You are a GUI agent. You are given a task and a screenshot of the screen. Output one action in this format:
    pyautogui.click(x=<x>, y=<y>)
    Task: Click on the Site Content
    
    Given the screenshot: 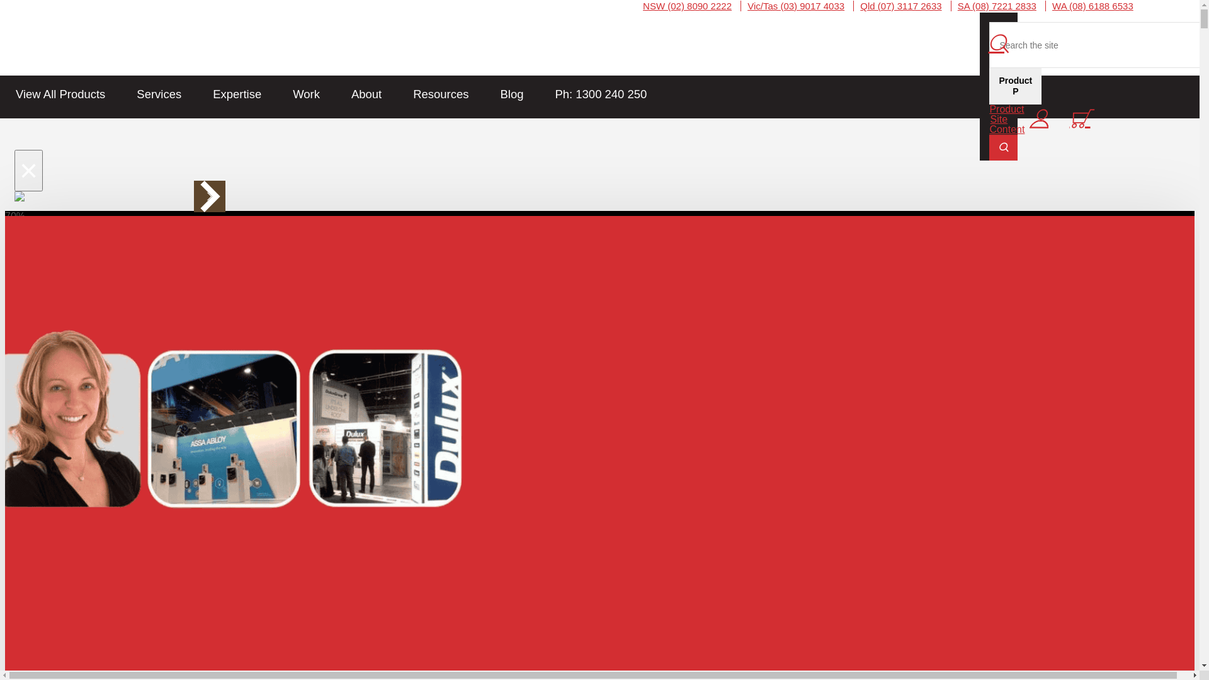 What is the action you would take?
    pyautogui.click(x=1007, y=125)
    